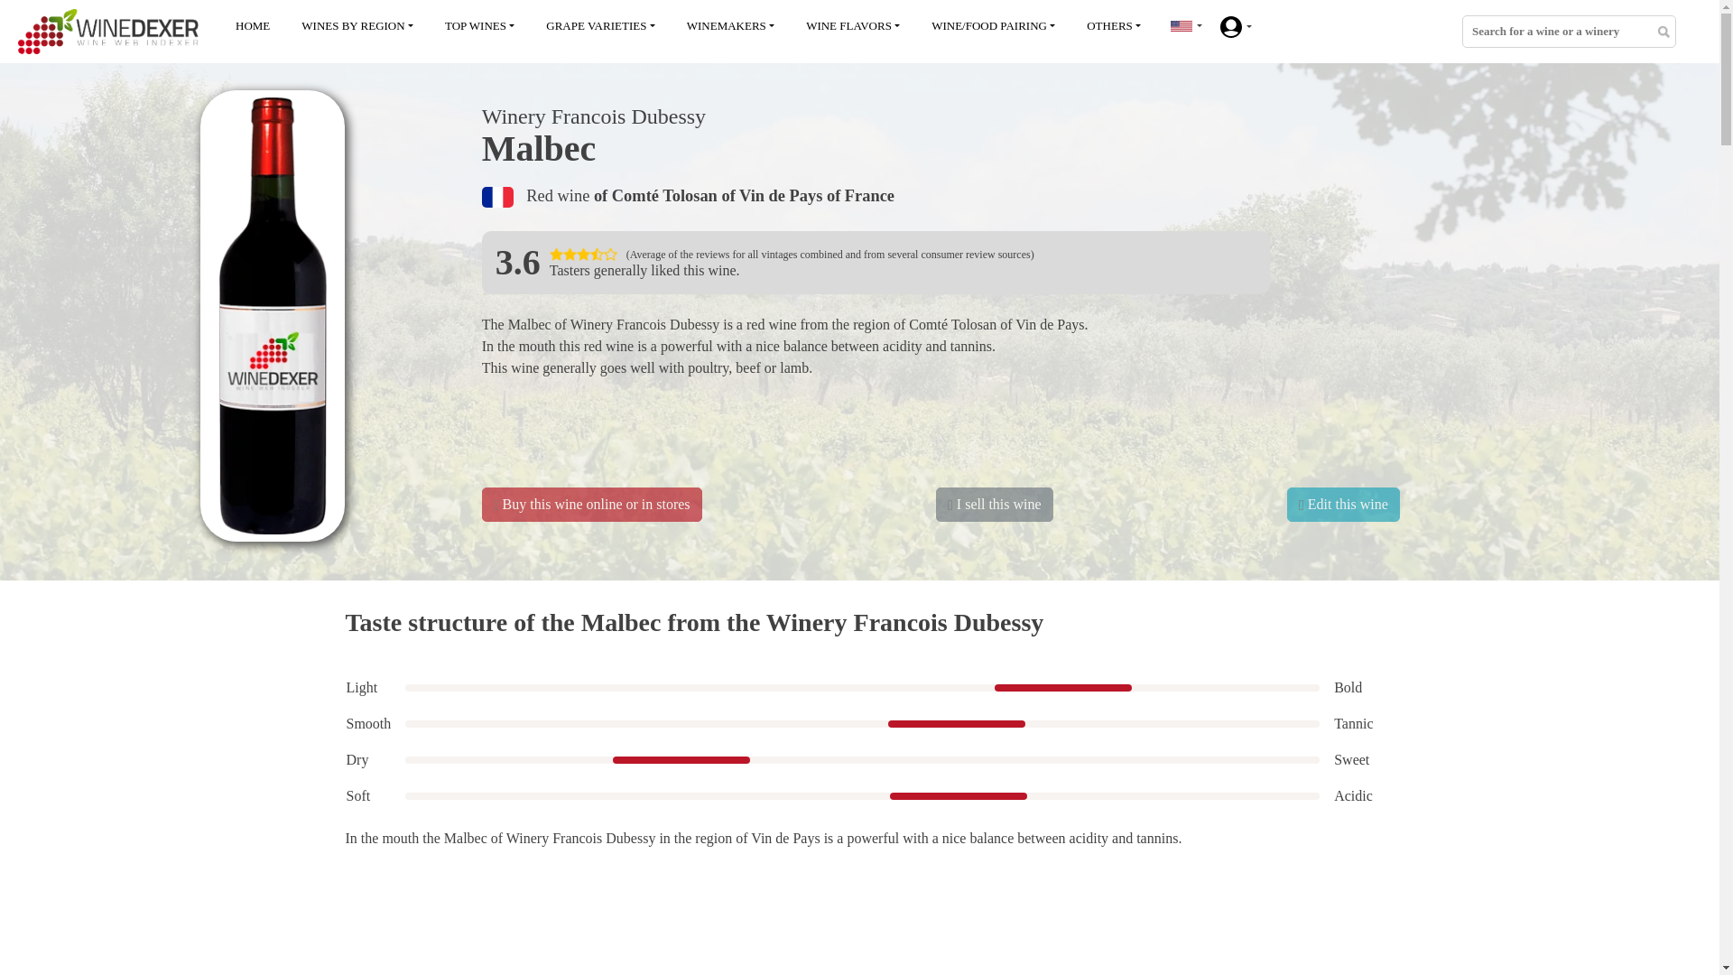  What do you see at coordinates (357, 26) in the screenshot?
I see `WINES BY REGION` at bounding box center [357, 26].